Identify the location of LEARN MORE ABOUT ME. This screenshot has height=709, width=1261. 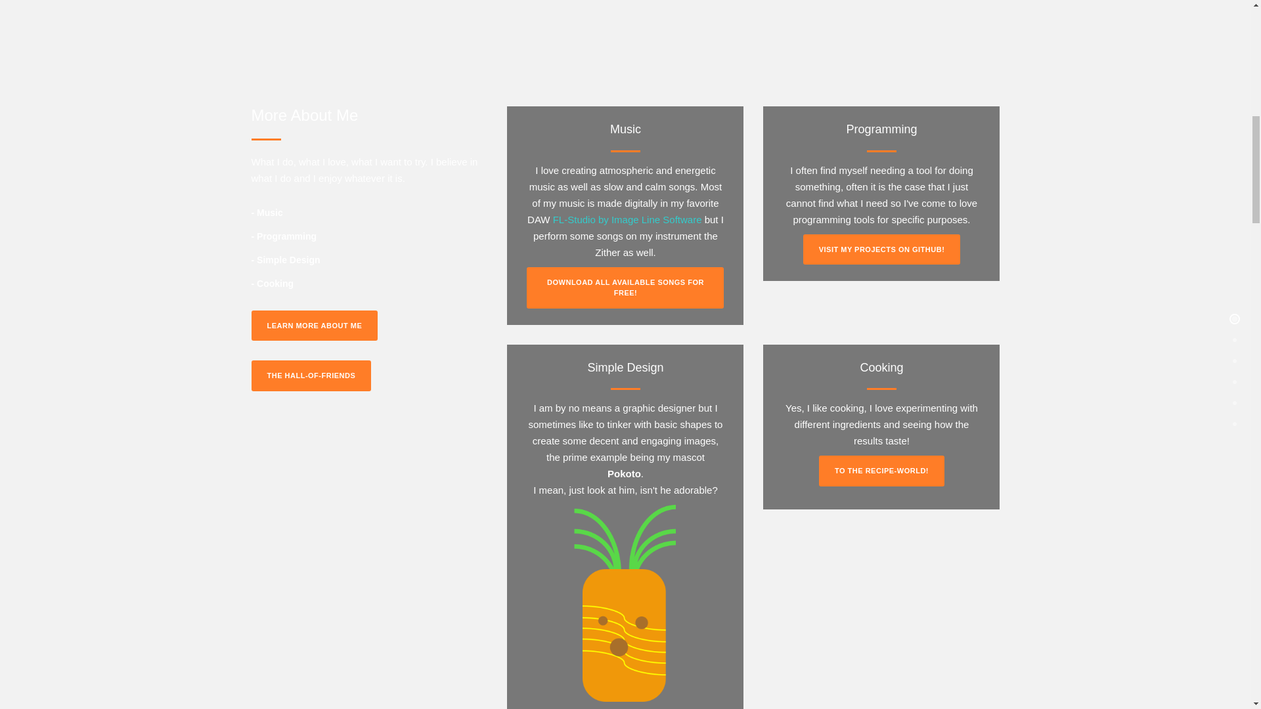
(314, 326).